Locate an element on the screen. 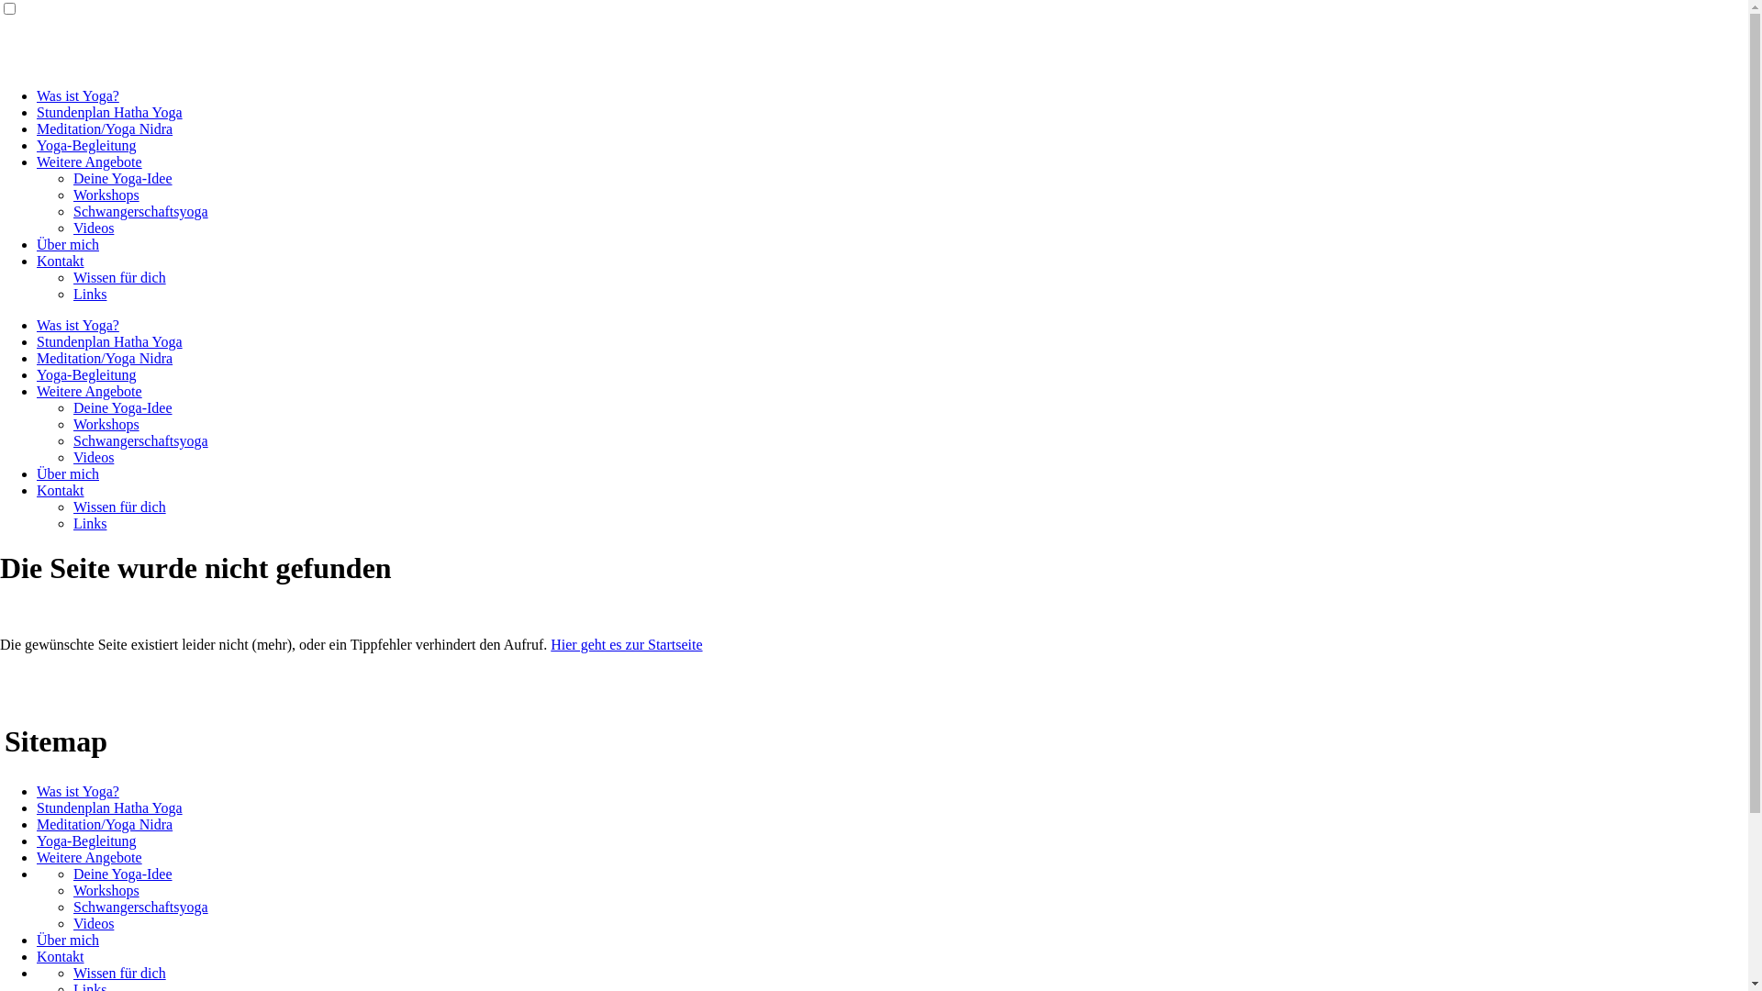 This screenshot has height=991, width=1762. Was ist Yoga? is located at coordinates (78, 791).